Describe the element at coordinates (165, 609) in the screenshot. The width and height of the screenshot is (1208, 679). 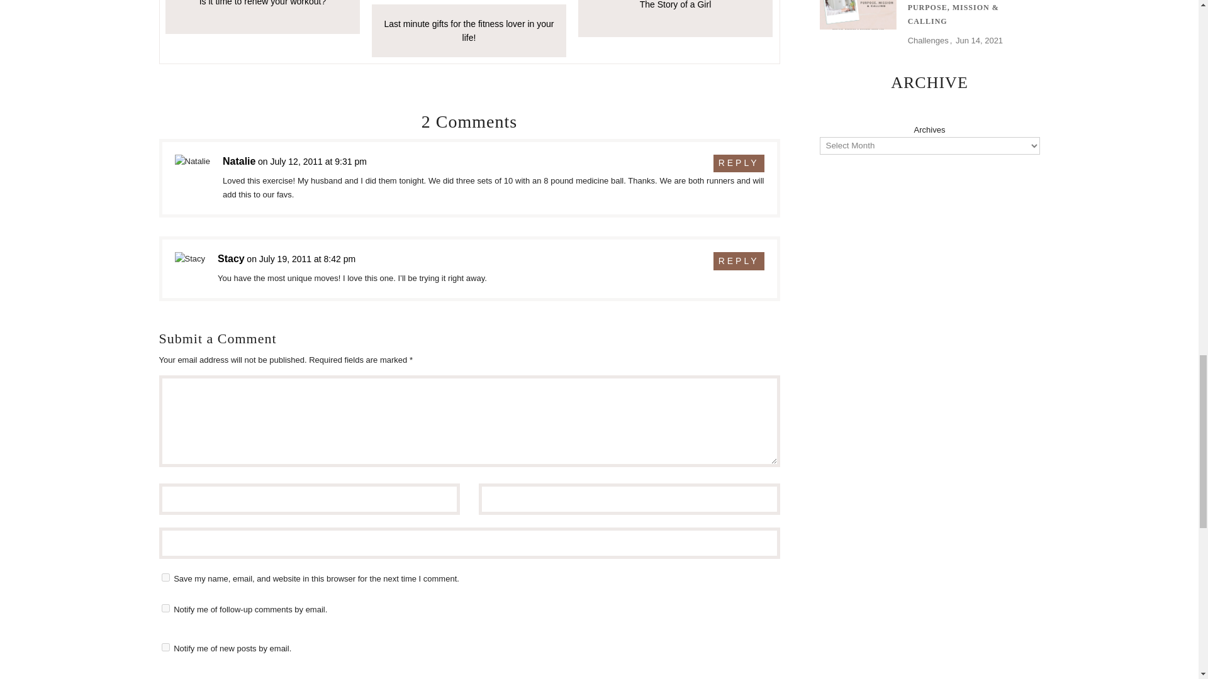
I see `subscribe` at that location.